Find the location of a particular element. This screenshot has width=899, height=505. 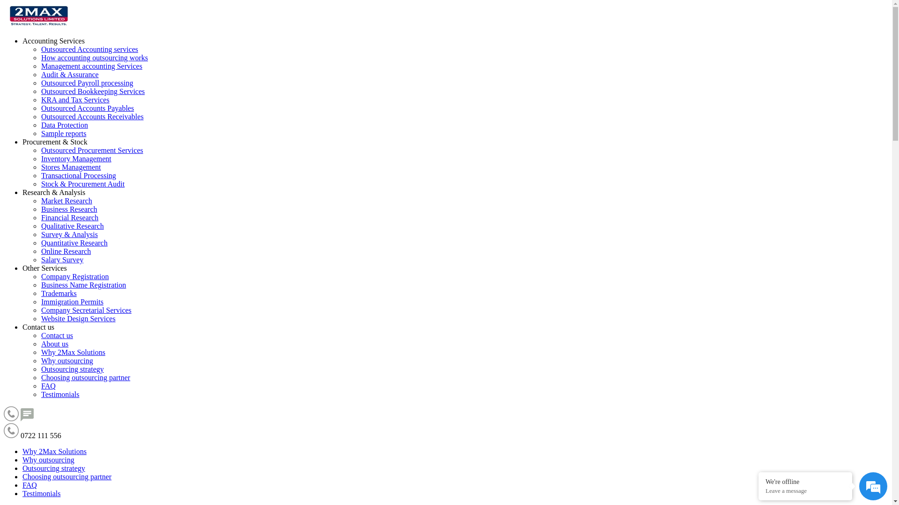

Outsourcing strategy is located at coordinates (73, 369).